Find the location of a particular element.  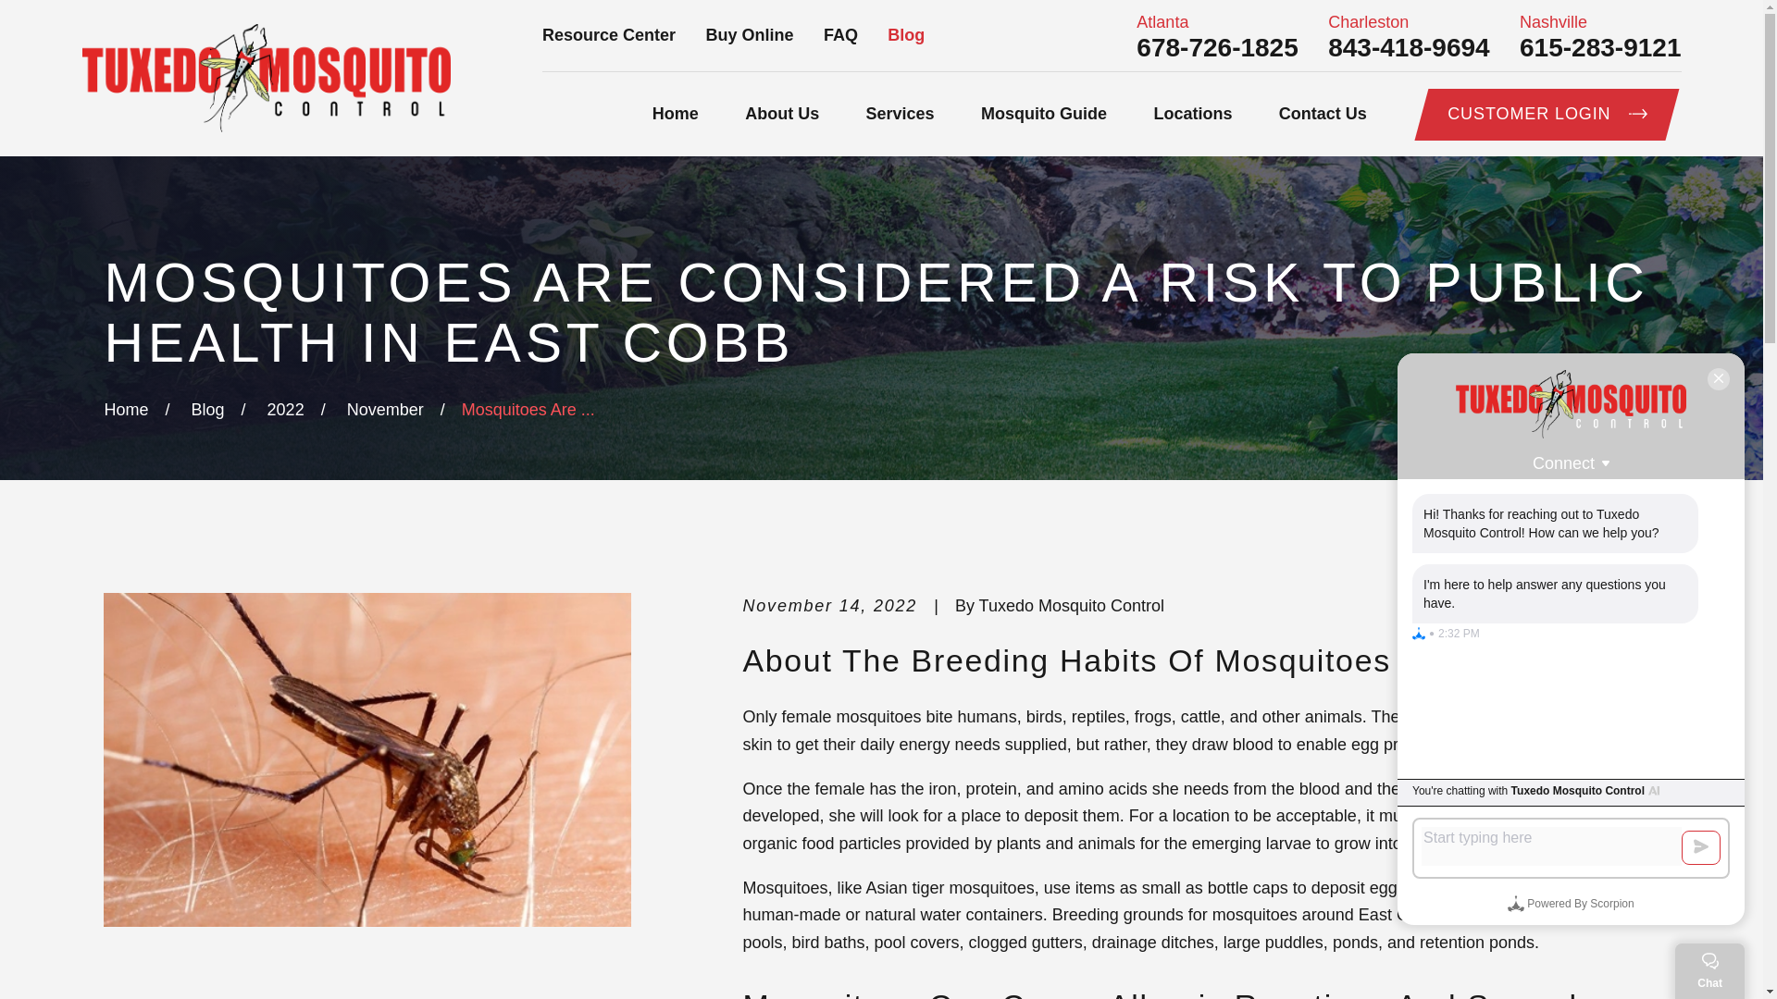

Charleston is located at coordinates (1408, 22).